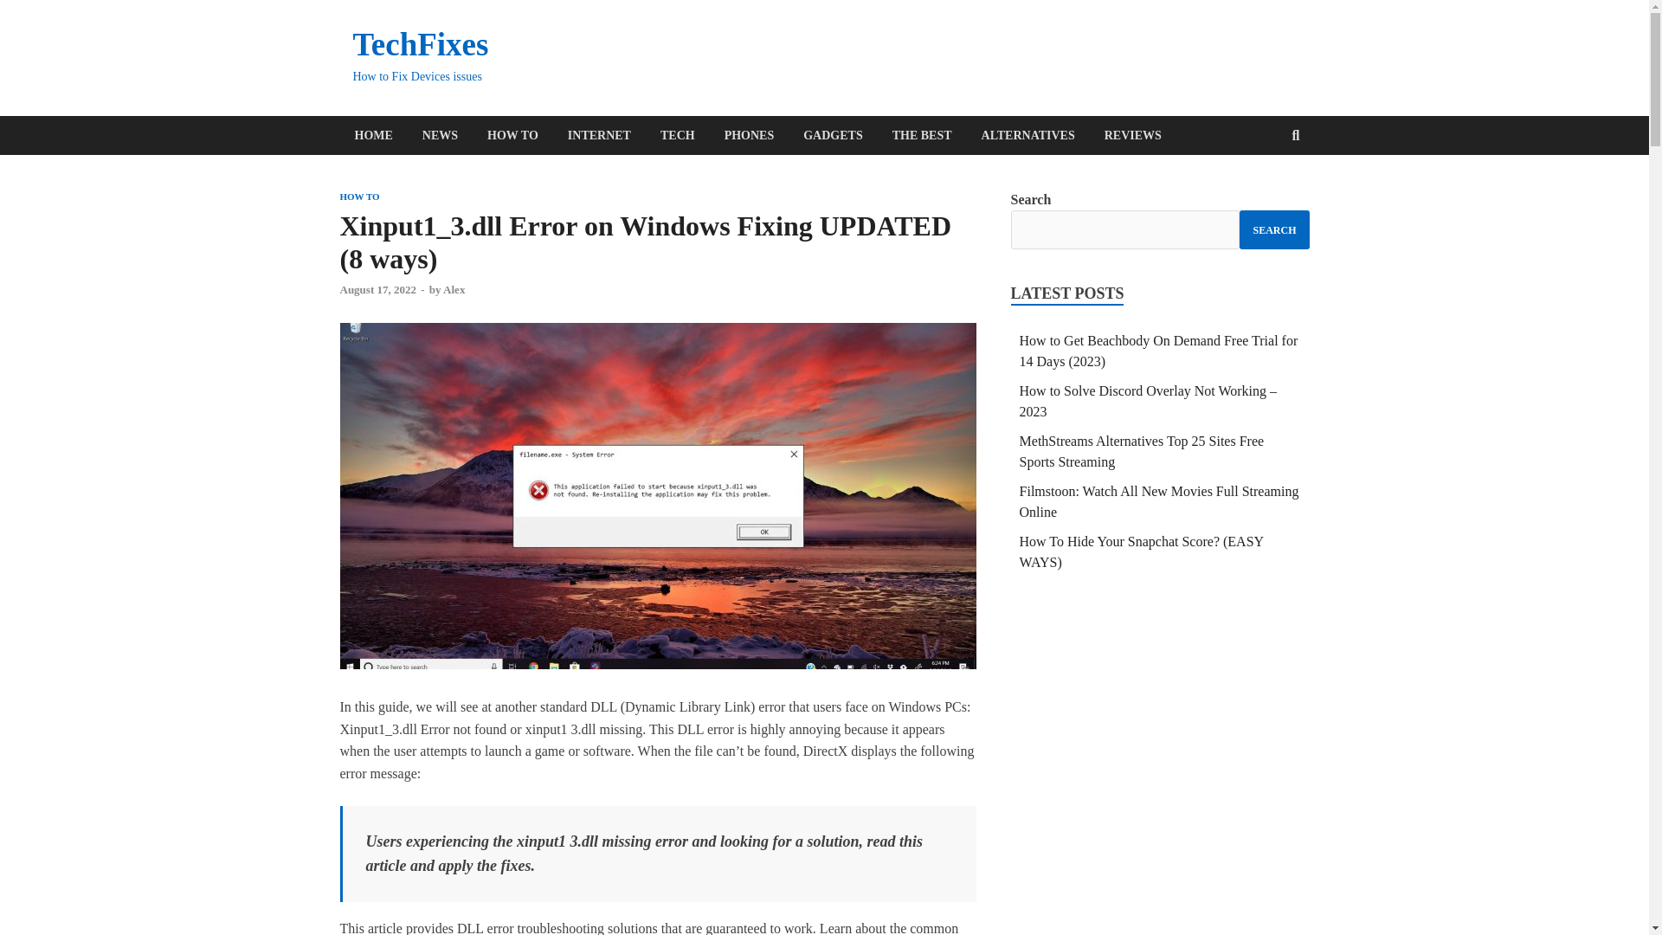  I want to click on TechFixes, so click(421, 45).